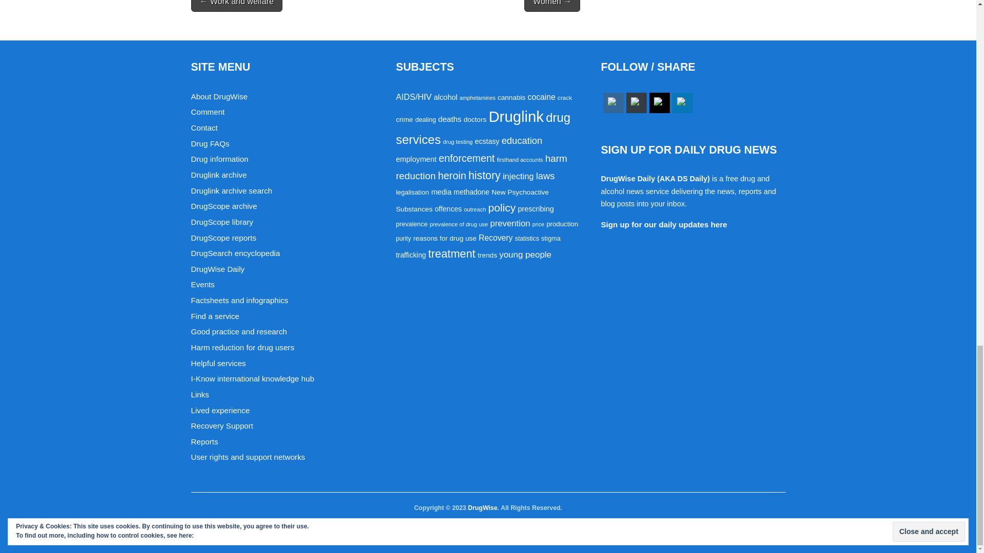 The width and height of the screenshot is (984, 553). What do you see at coordinates (659, 102) in the screenshot?
I see `Twitter` at bounding box center [659, 102].